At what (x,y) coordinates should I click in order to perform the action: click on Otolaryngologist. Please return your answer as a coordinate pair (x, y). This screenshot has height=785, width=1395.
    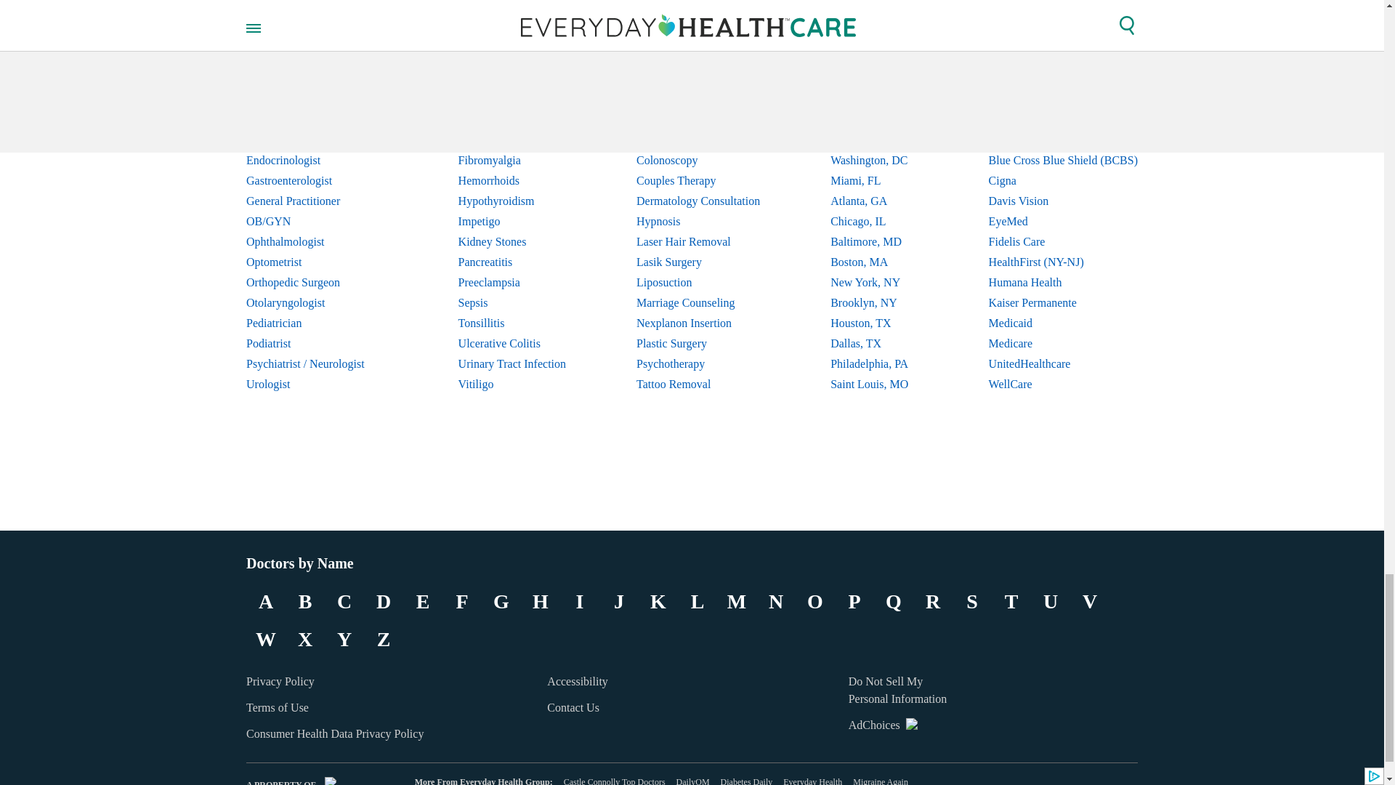
    Looking at the image, I should click on (317, 302).